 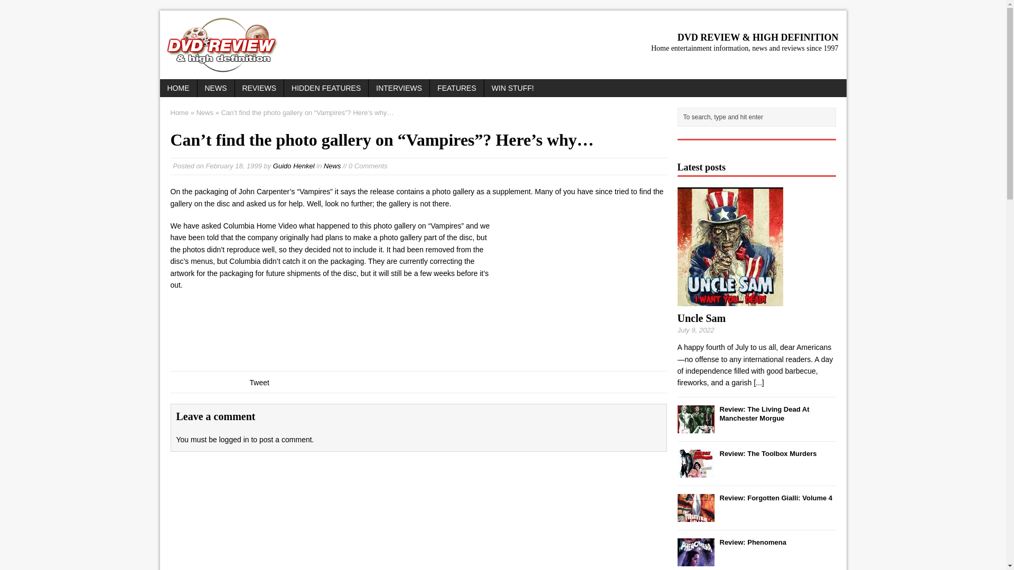 I want to click on News, so click(x=332, y=166).